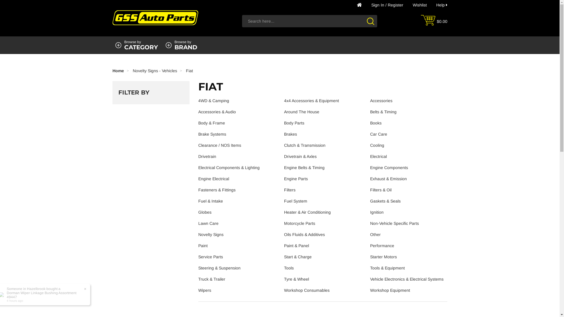  Describe the element at coordinates (387, 268) in the screenshot. I see `Tools & Equipment` at that location.